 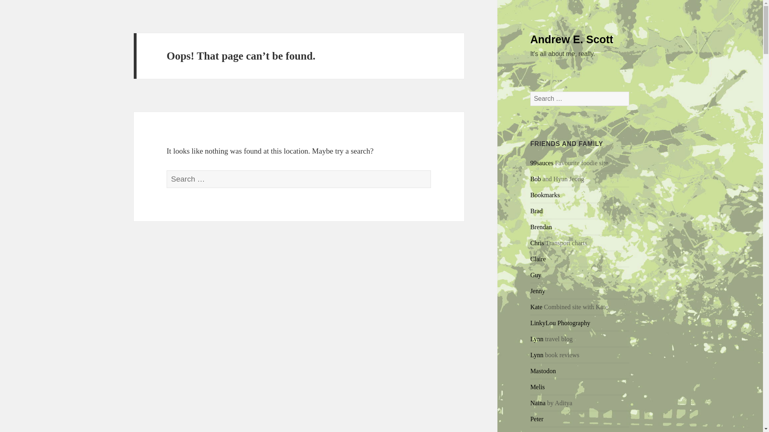 What do you see at coordinates (537, 403) in the screenshot?
I see `Naina` at bounding box center [537, 403].